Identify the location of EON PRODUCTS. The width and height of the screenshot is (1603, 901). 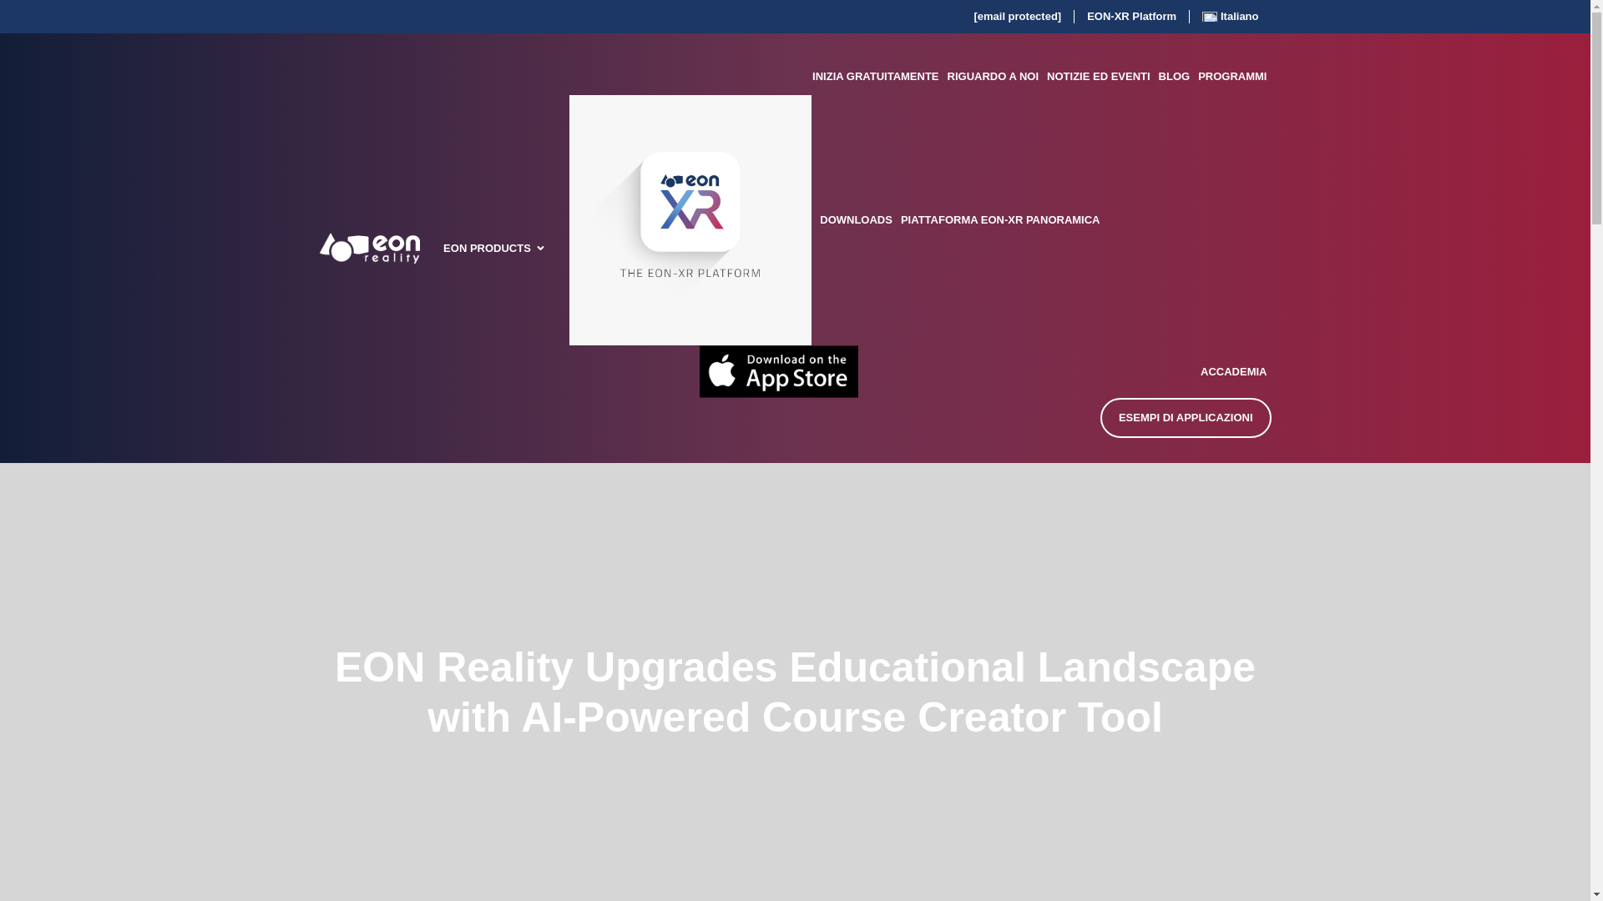
(487, 249).